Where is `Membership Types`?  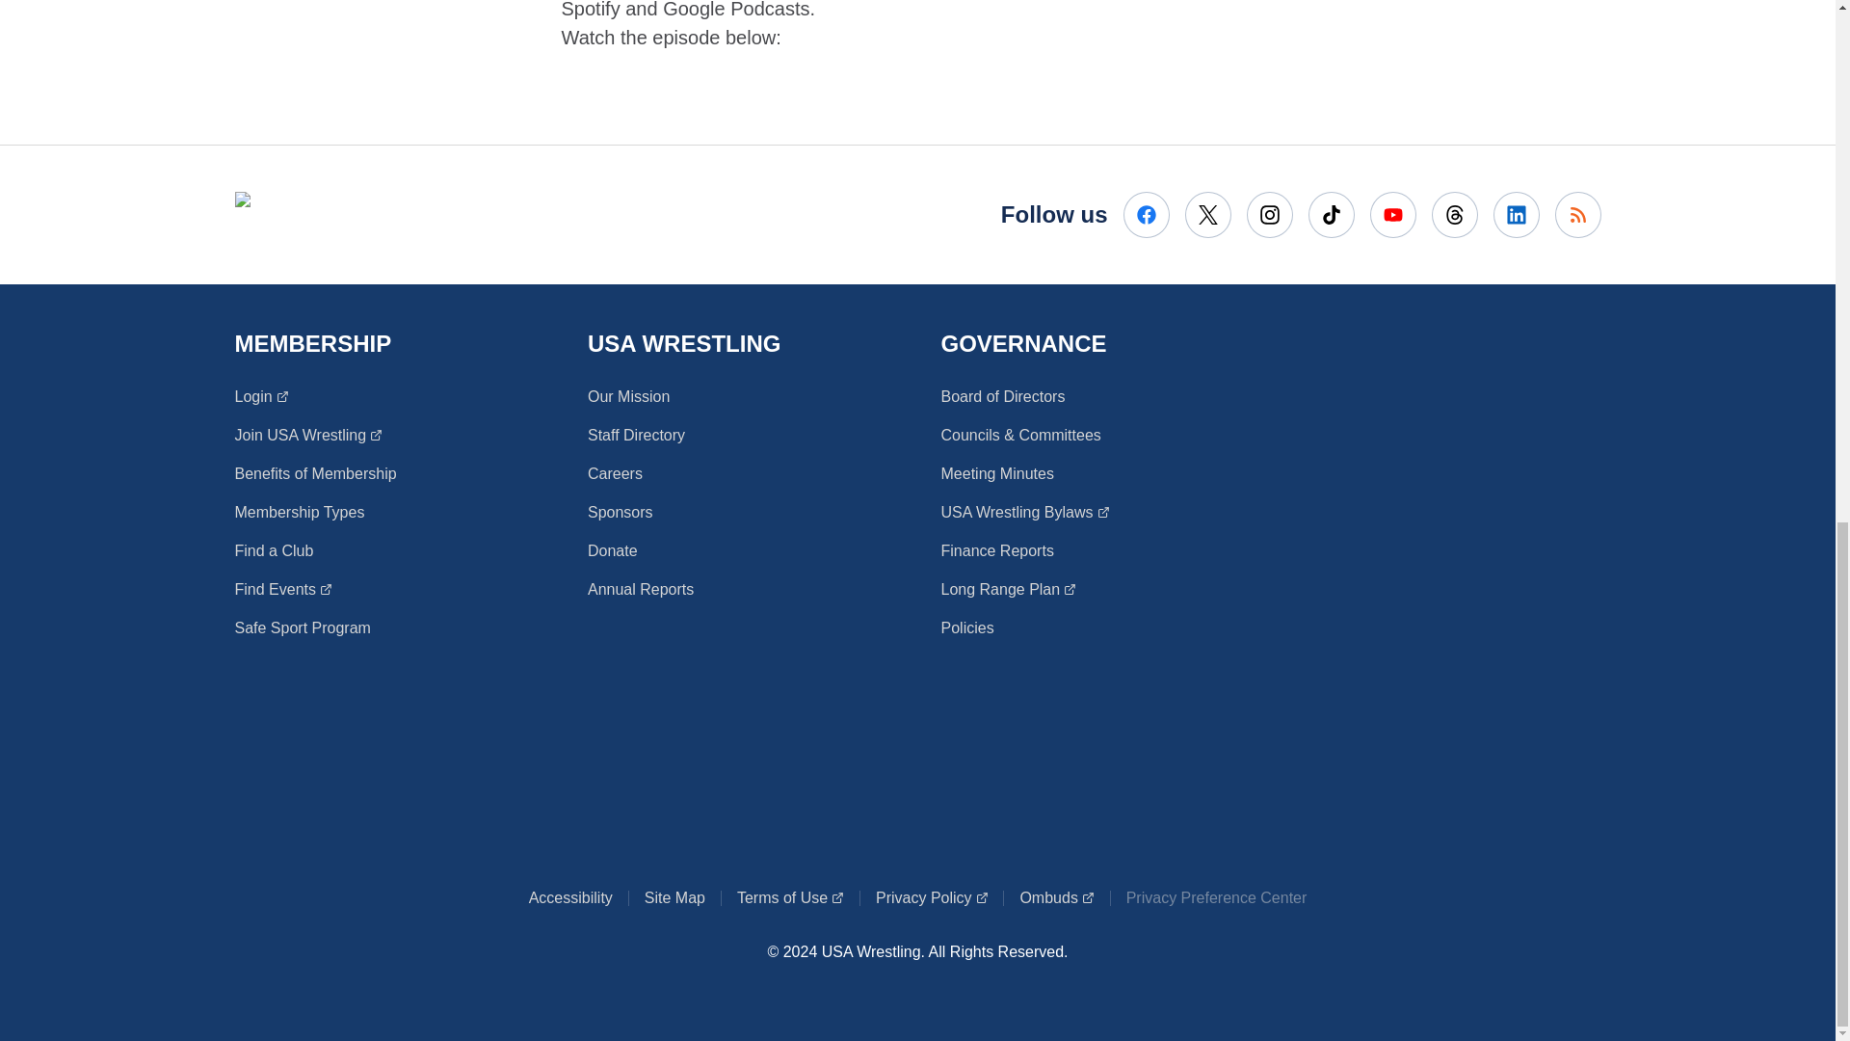 Membership Types is located at coordinates (299, 513).